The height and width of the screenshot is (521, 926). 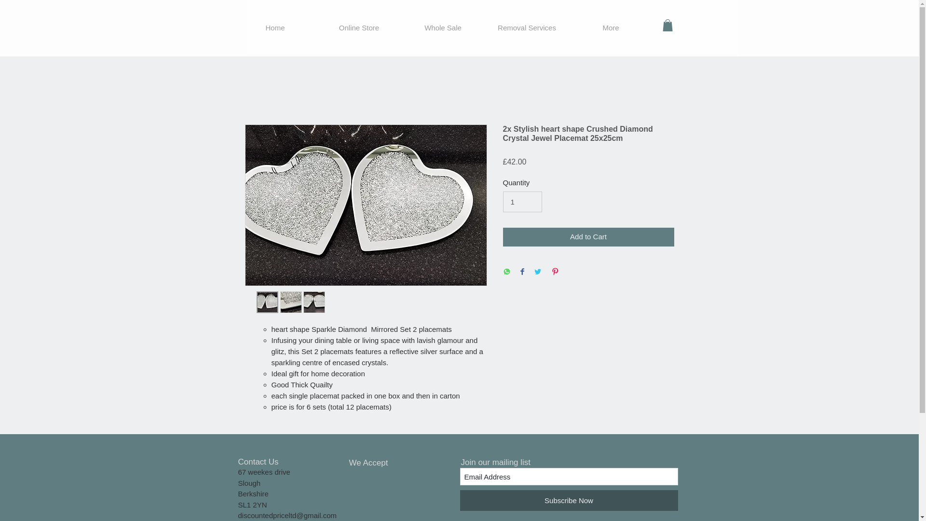 What do you see at coordinates (522, 202) in the screenshot?
I see `1` at bounding box center [522, 202].